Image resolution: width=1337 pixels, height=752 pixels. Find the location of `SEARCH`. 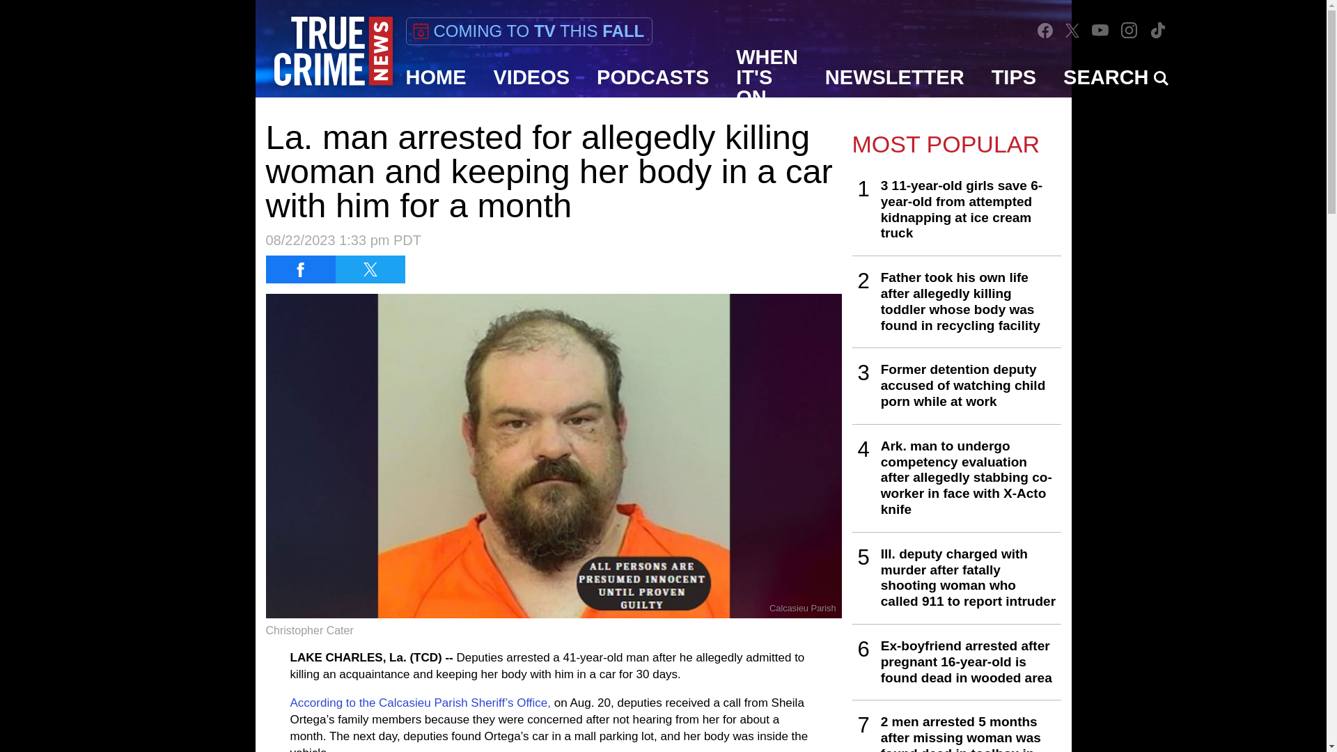

SEARCH is located at coordinates (1116, 77).